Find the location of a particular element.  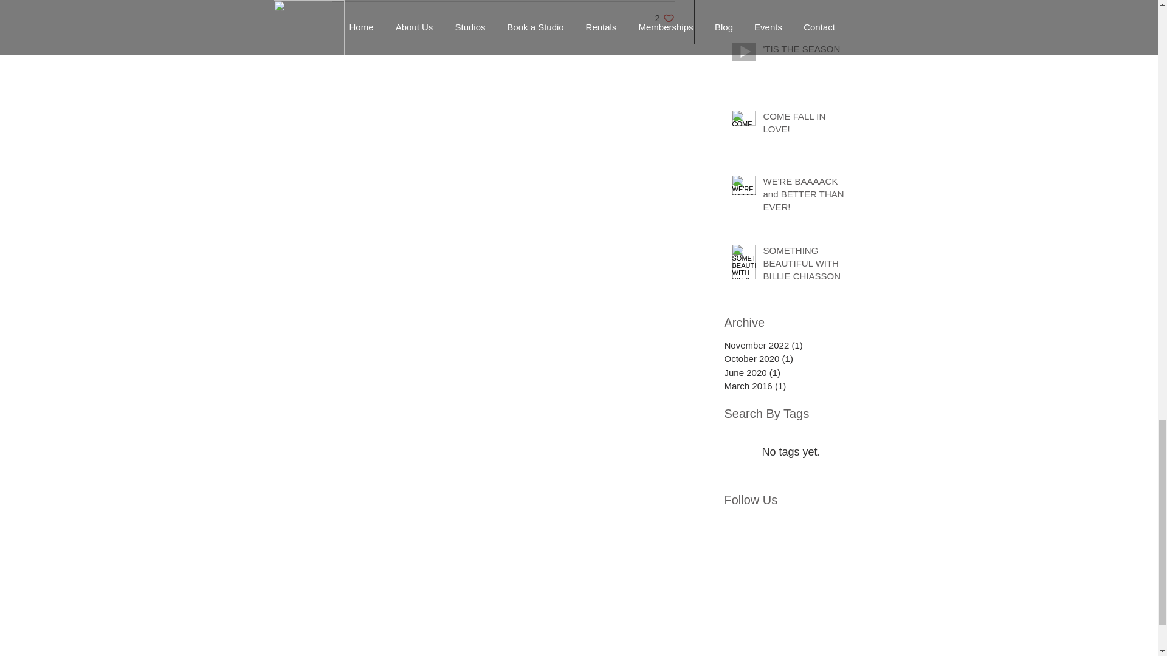

'TIS THE SEASON is located at coordinates (807, 51).